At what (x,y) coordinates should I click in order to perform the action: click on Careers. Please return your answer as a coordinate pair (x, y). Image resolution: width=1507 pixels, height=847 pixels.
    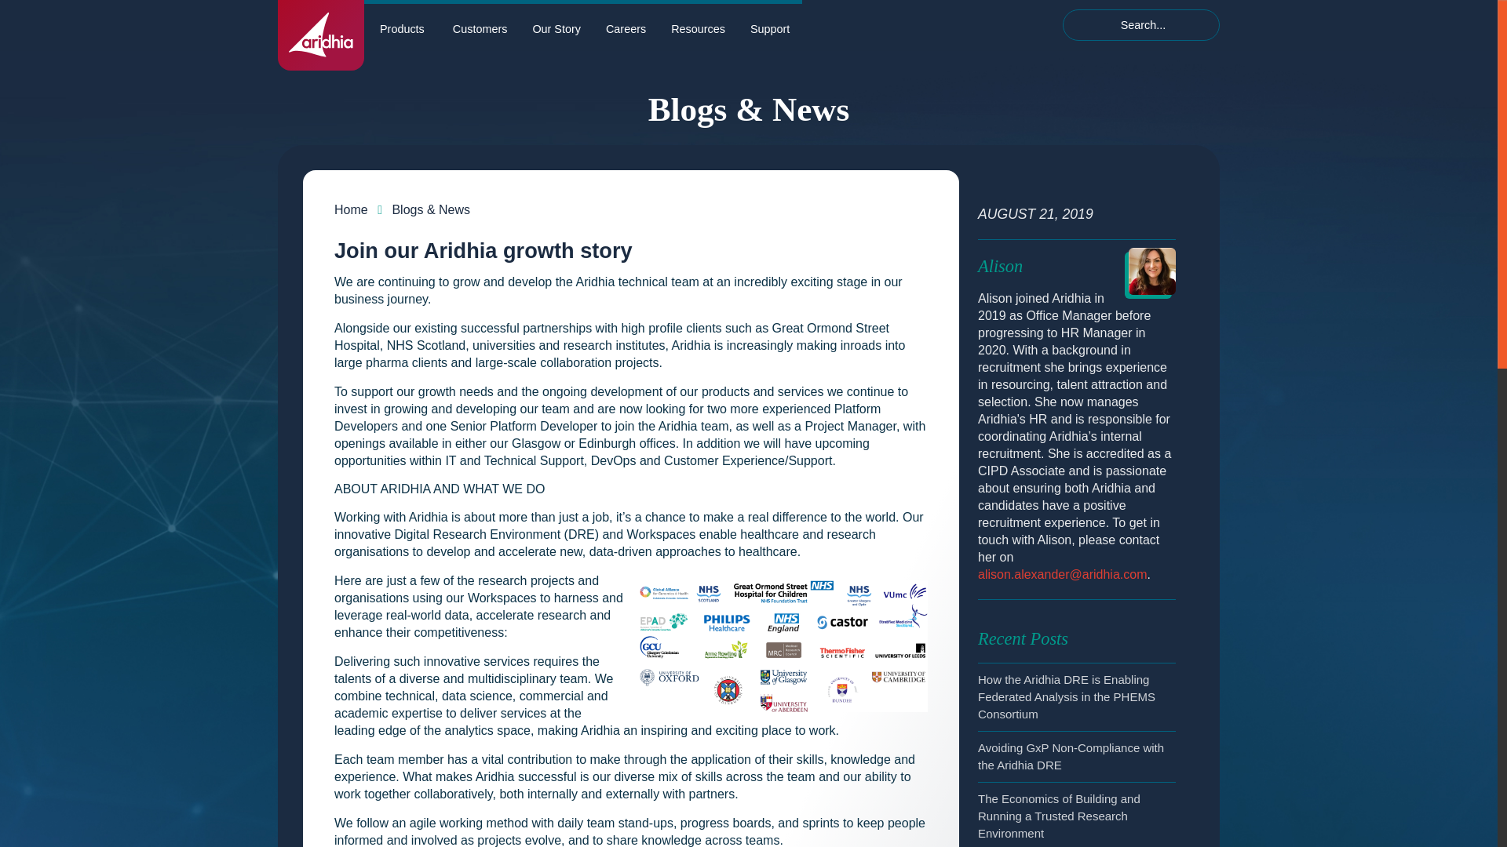
    Looking at the image, I should click on (626, 25).